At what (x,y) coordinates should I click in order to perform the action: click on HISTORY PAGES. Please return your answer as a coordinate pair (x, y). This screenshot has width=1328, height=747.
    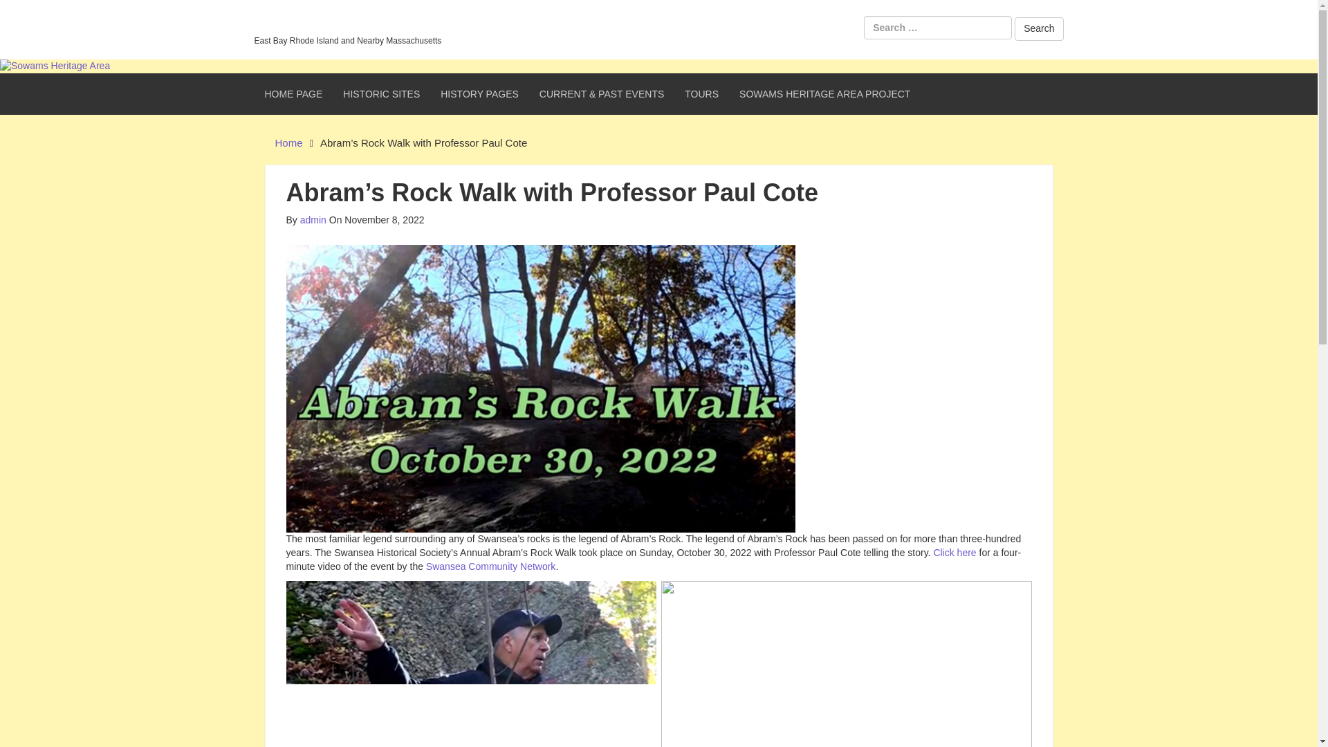
    Looking at the image, I should click on (479, 94).